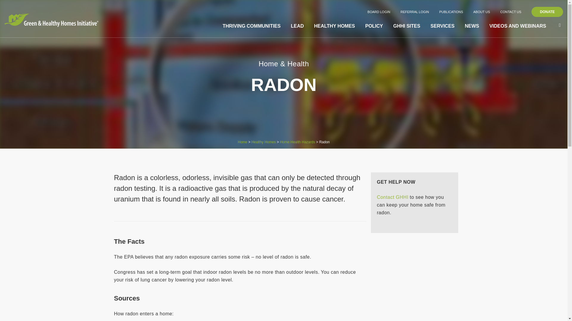 Image resolution: width=572 pixels, height=321 pixels. What do you see at coordinates (379, 12) in the screenshot?
I see `BOARD LOGIN` at bounding box center [379, 12].